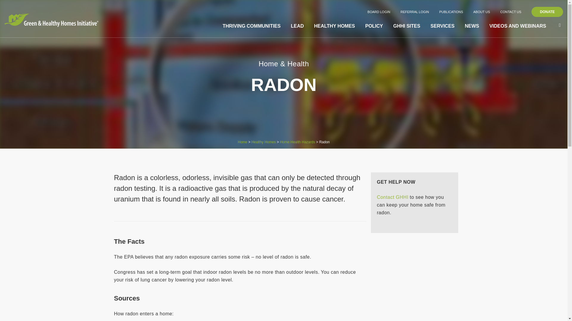 Image resolution: width=572 pixels, height=321 pixels. What do you see at coordinates (379, 12) in the screenshot?
I see `BOARD LOGIN` at bounding box center [379, 12].